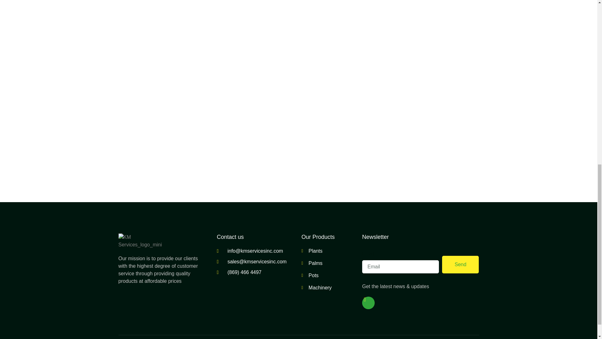  Describe the element at coordinates (327, 288) in the screenshot. I see `Machinery` at that location.